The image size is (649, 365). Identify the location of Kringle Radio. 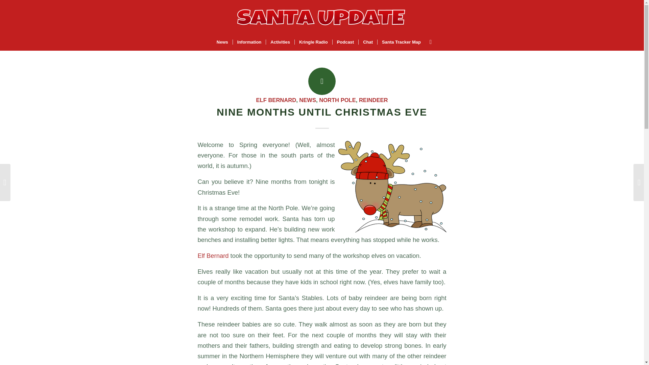
(313, 42).